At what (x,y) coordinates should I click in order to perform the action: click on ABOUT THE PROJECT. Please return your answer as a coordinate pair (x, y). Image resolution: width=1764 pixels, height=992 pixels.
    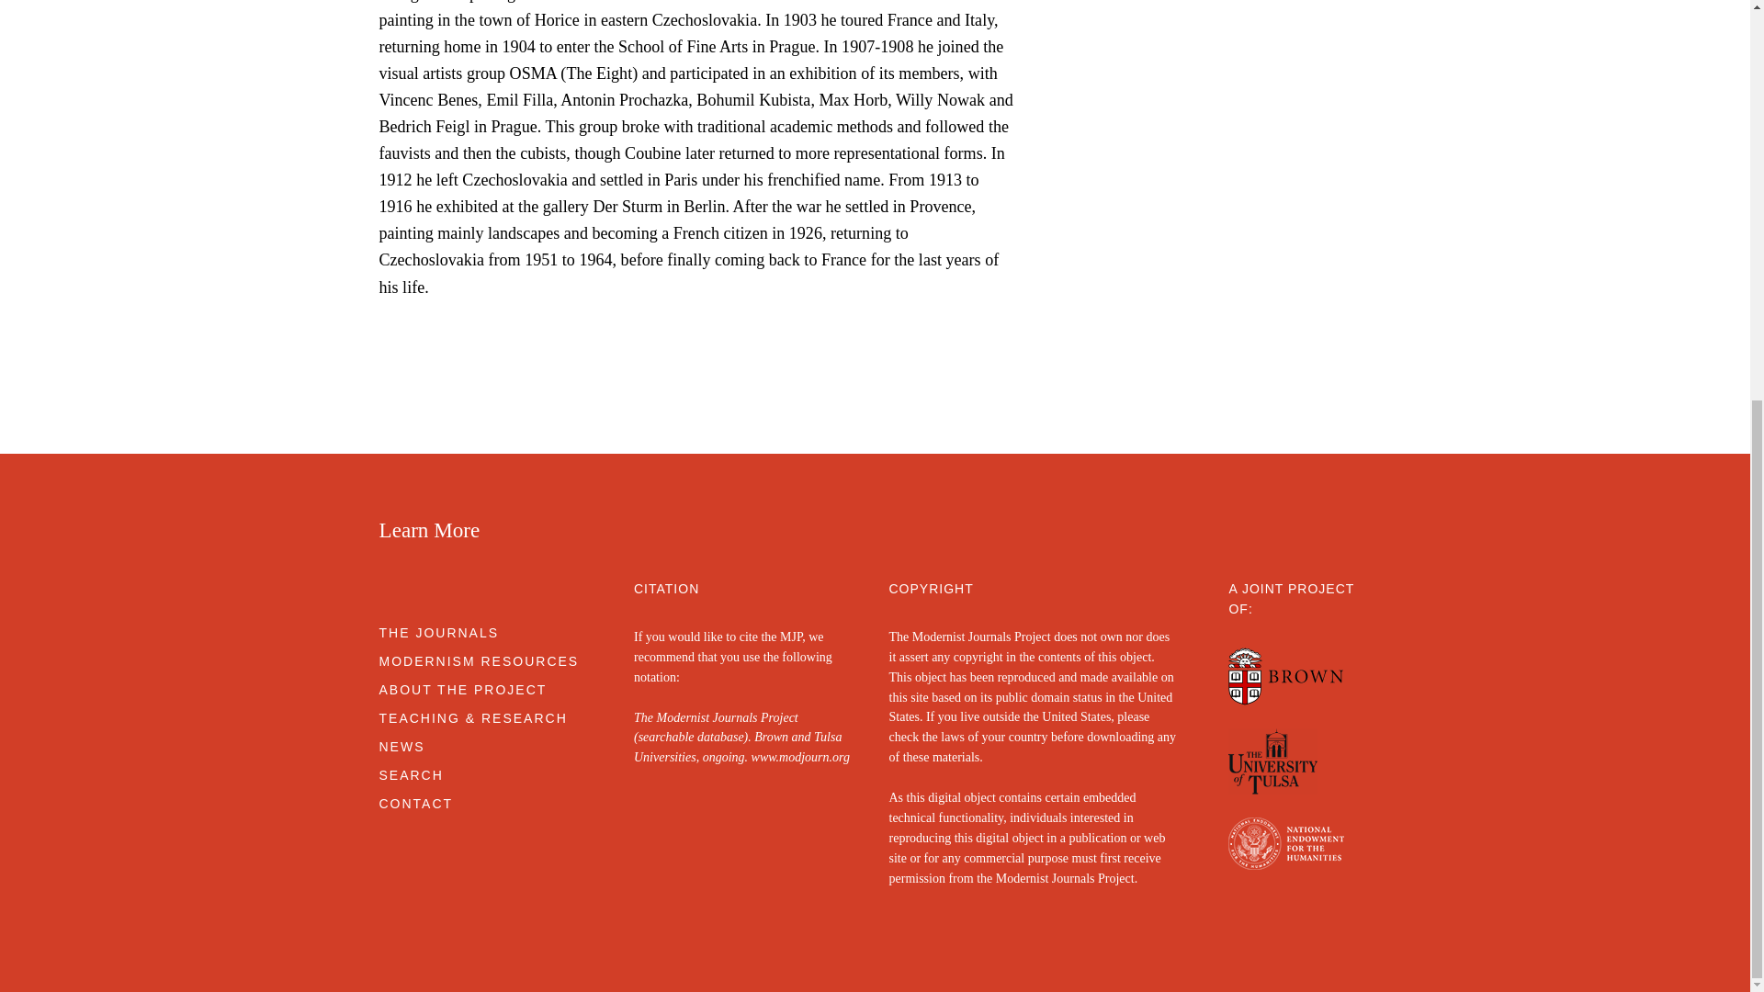
    Looking at the image, I should click on (463, 690).